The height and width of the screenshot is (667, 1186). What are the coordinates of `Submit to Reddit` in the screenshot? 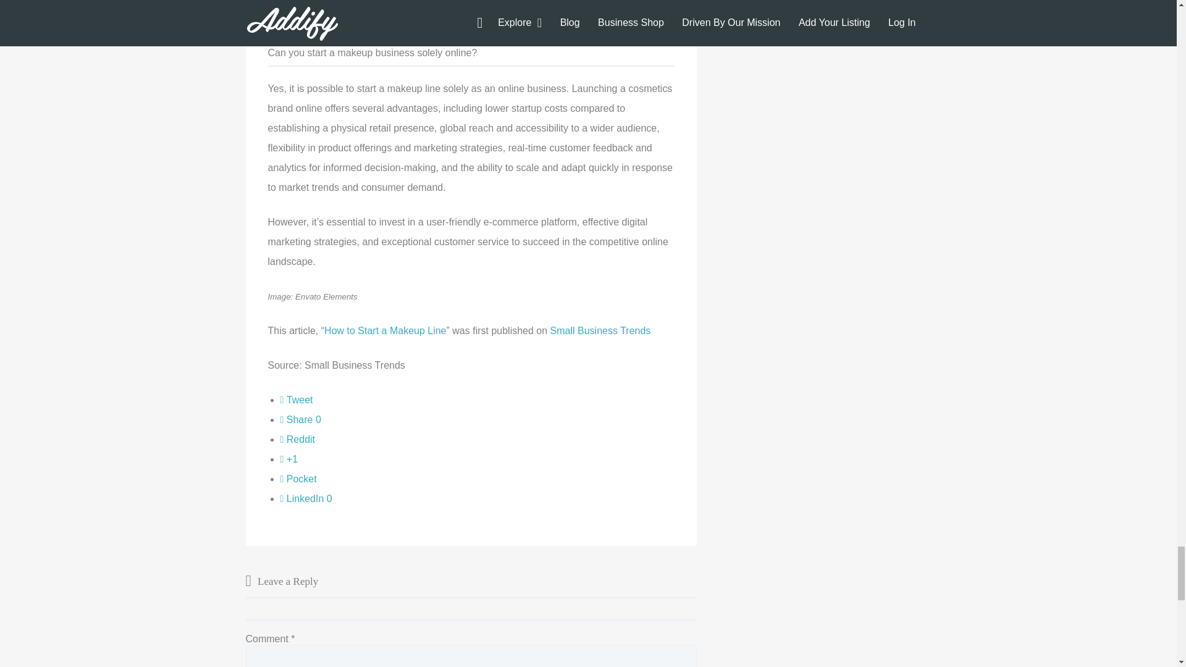 It's located at (298, 440).